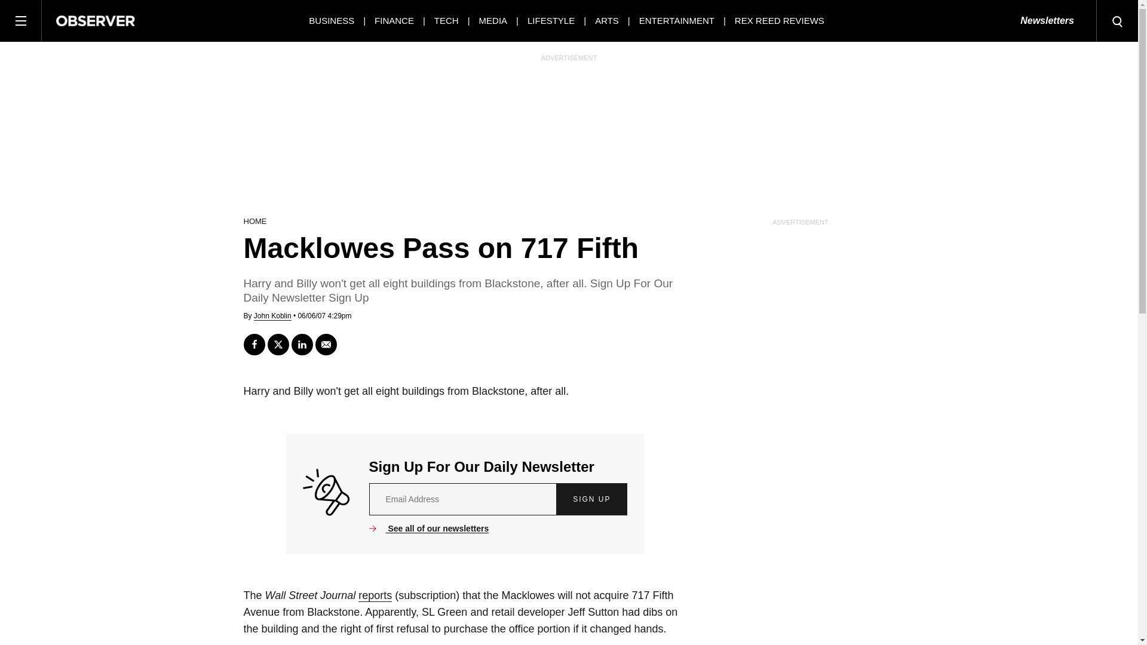  What do you see at coordinates (254, 345) in the screenshot?
I see `Share on Facebook` at bounding box center [254, 345].